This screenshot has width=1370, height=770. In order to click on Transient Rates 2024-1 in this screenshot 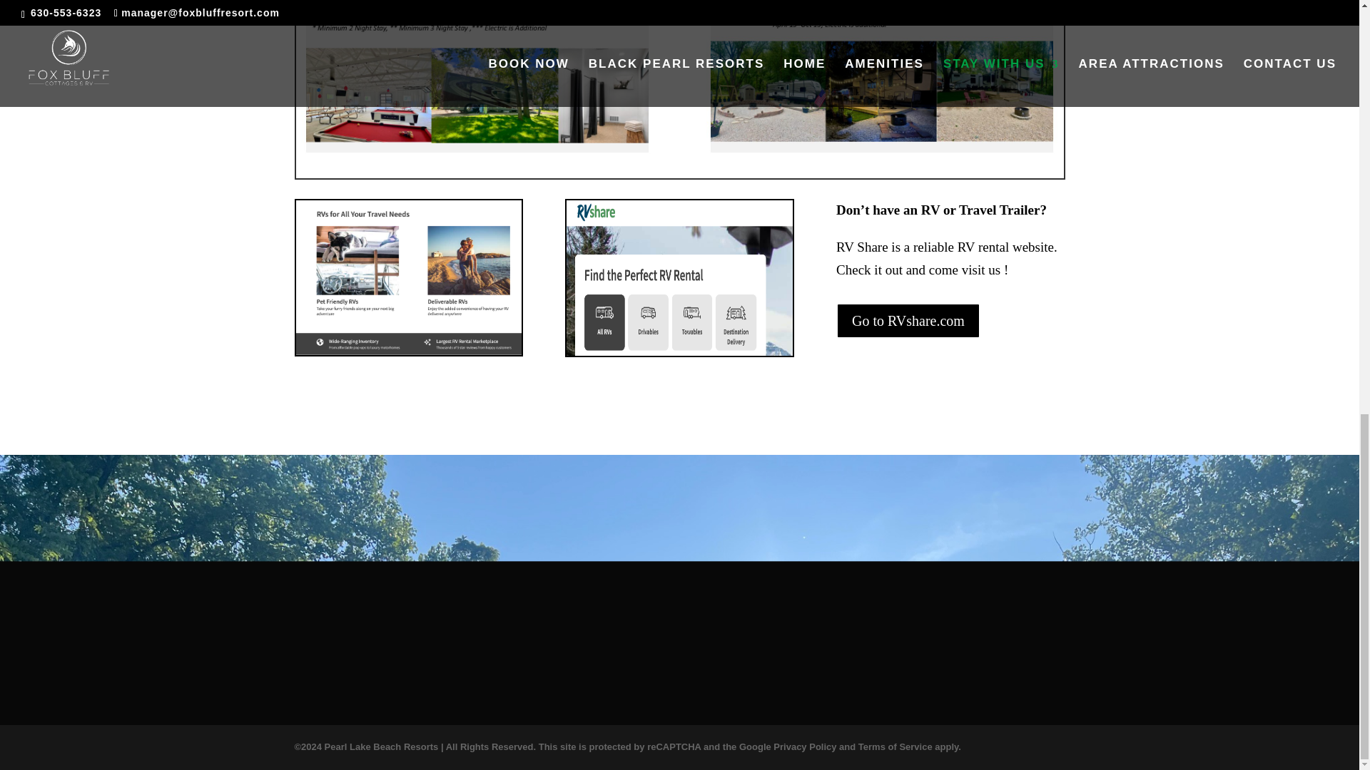, I will do `click(477, 79)`.